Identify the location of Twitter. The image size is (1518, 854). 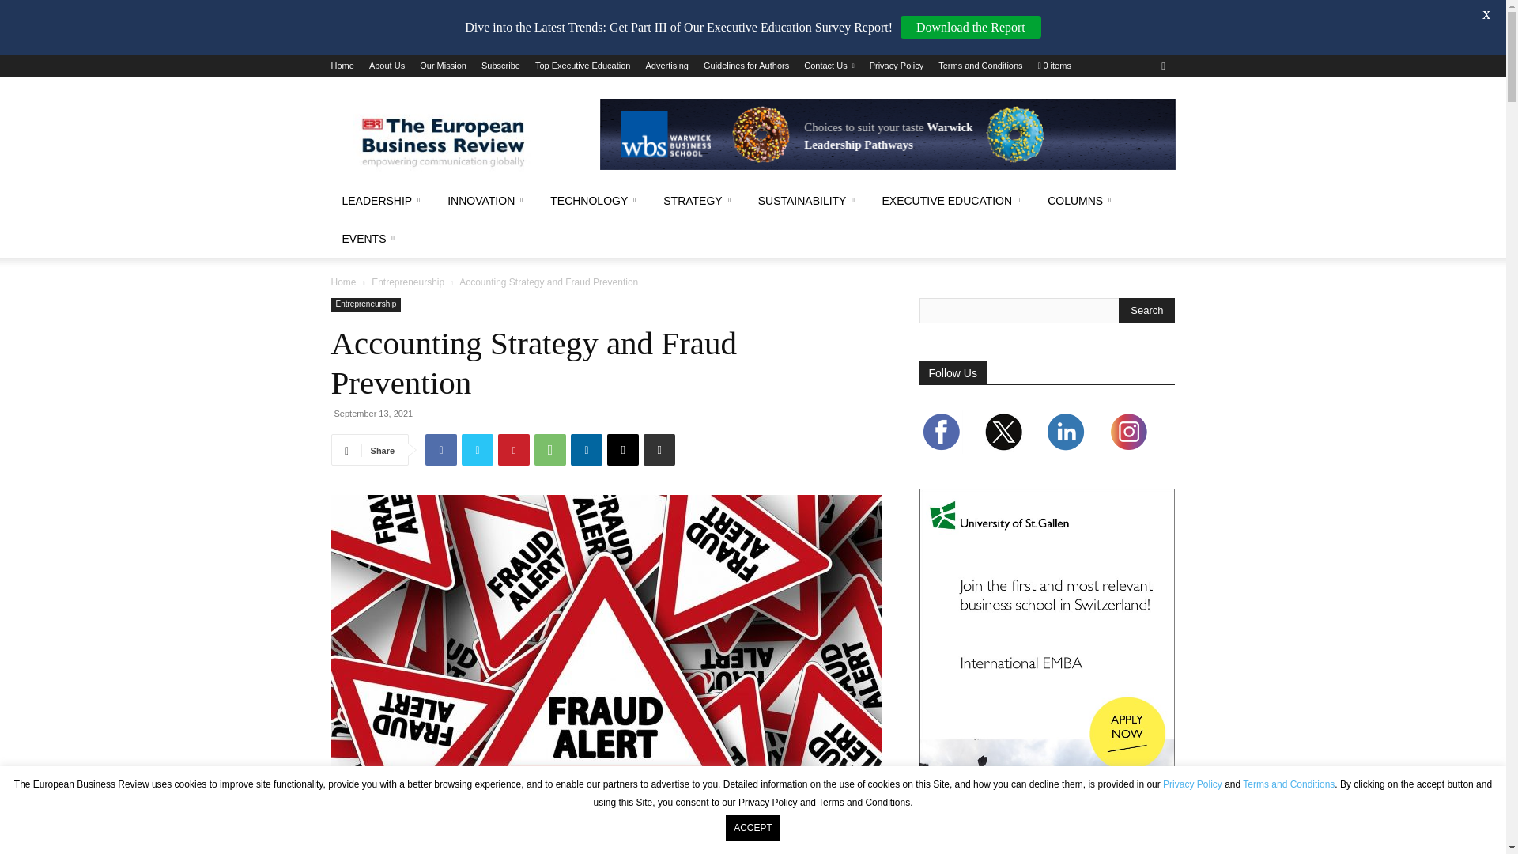
(478, 449).